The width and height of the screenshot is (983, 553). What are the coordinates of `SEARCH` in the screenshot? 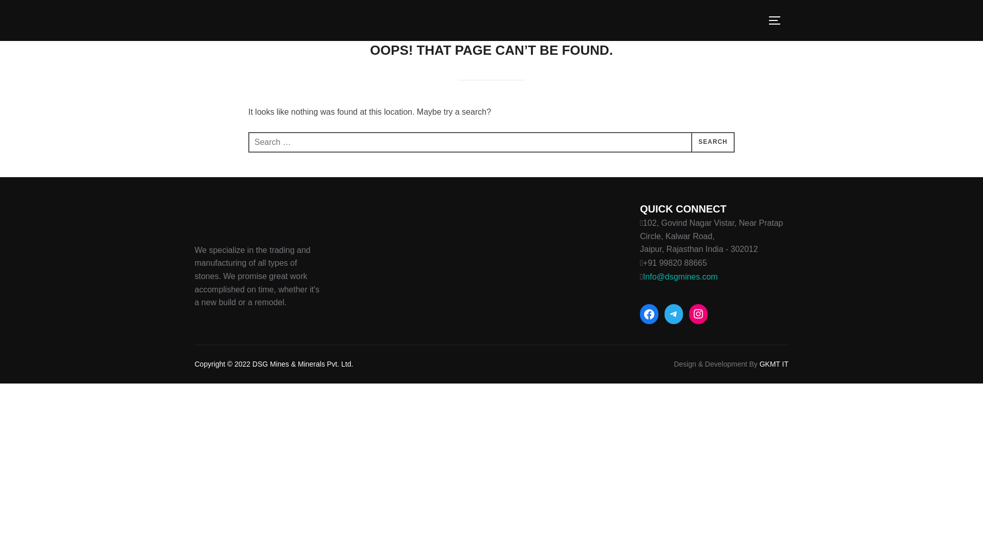 It's located at (713, 142).